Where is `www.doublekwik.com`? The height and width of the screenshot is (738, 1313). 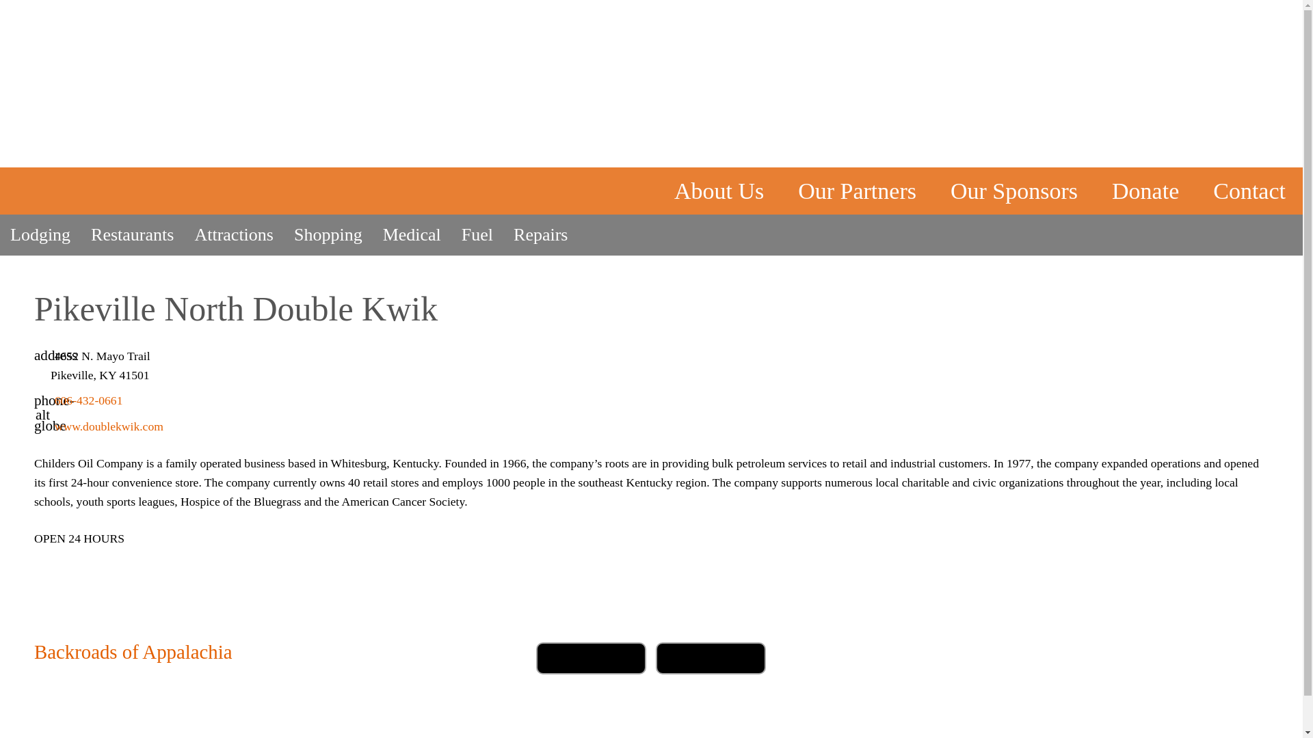
www.doublekwik.com is located at coordinates (109, 426).